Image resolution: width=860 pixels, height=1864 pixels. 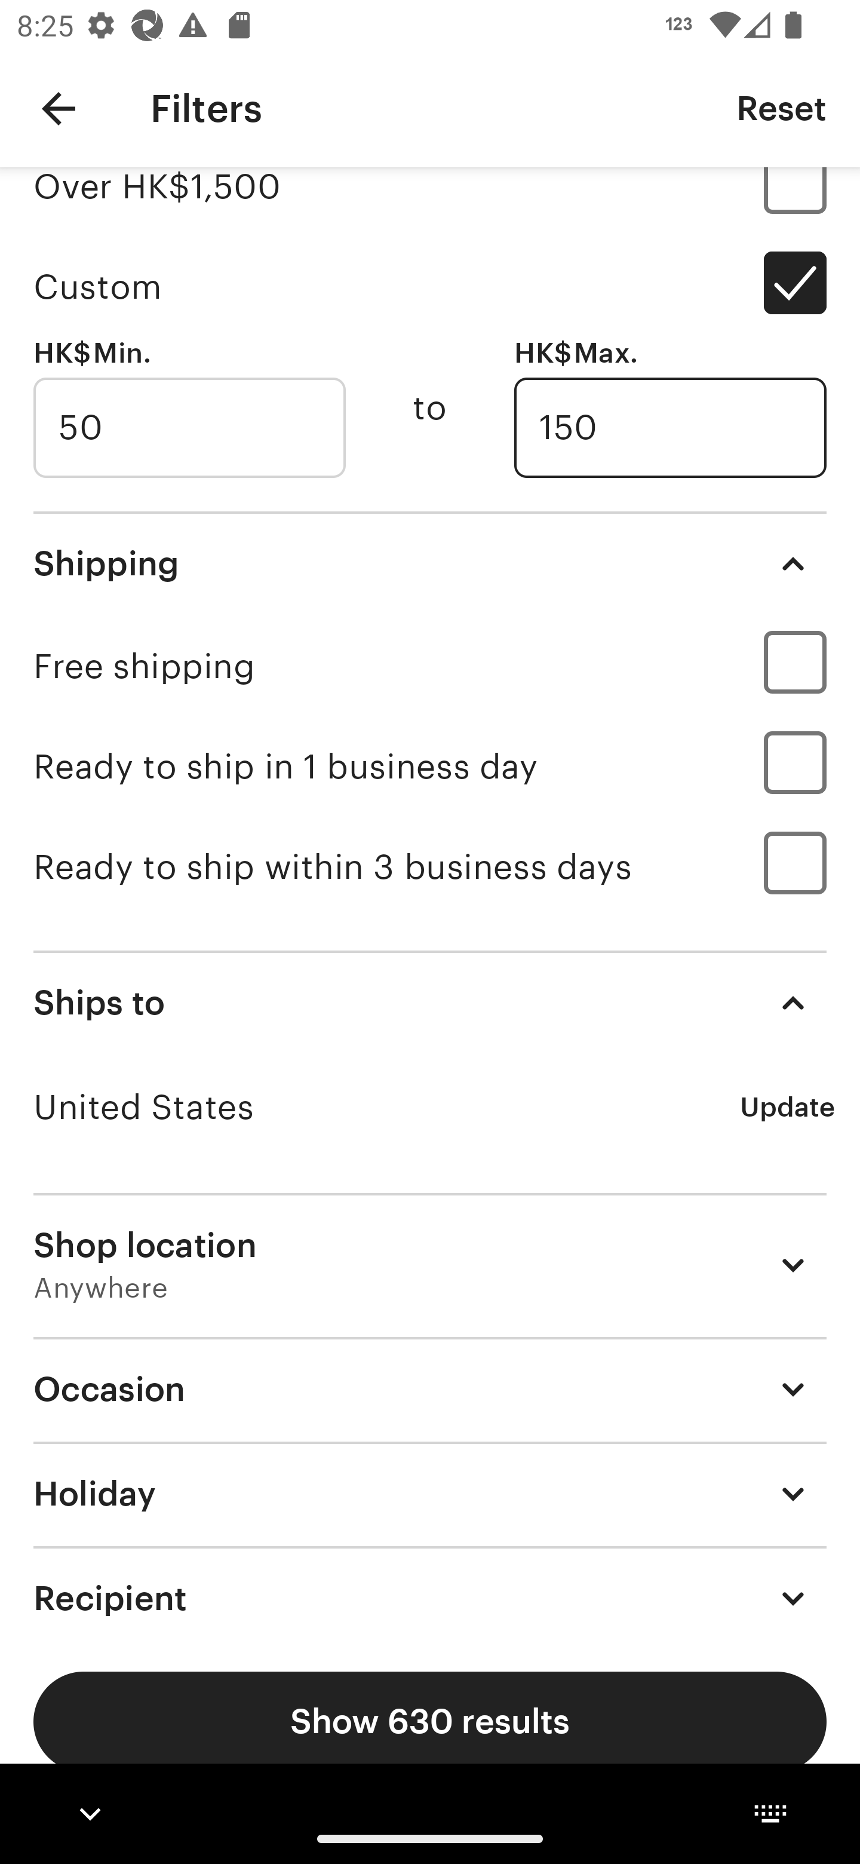 What do you see at coordinates (430, 866) in the screenshot?
I see `Ready to ship within 3 business days` at bounding box center [430, 866].